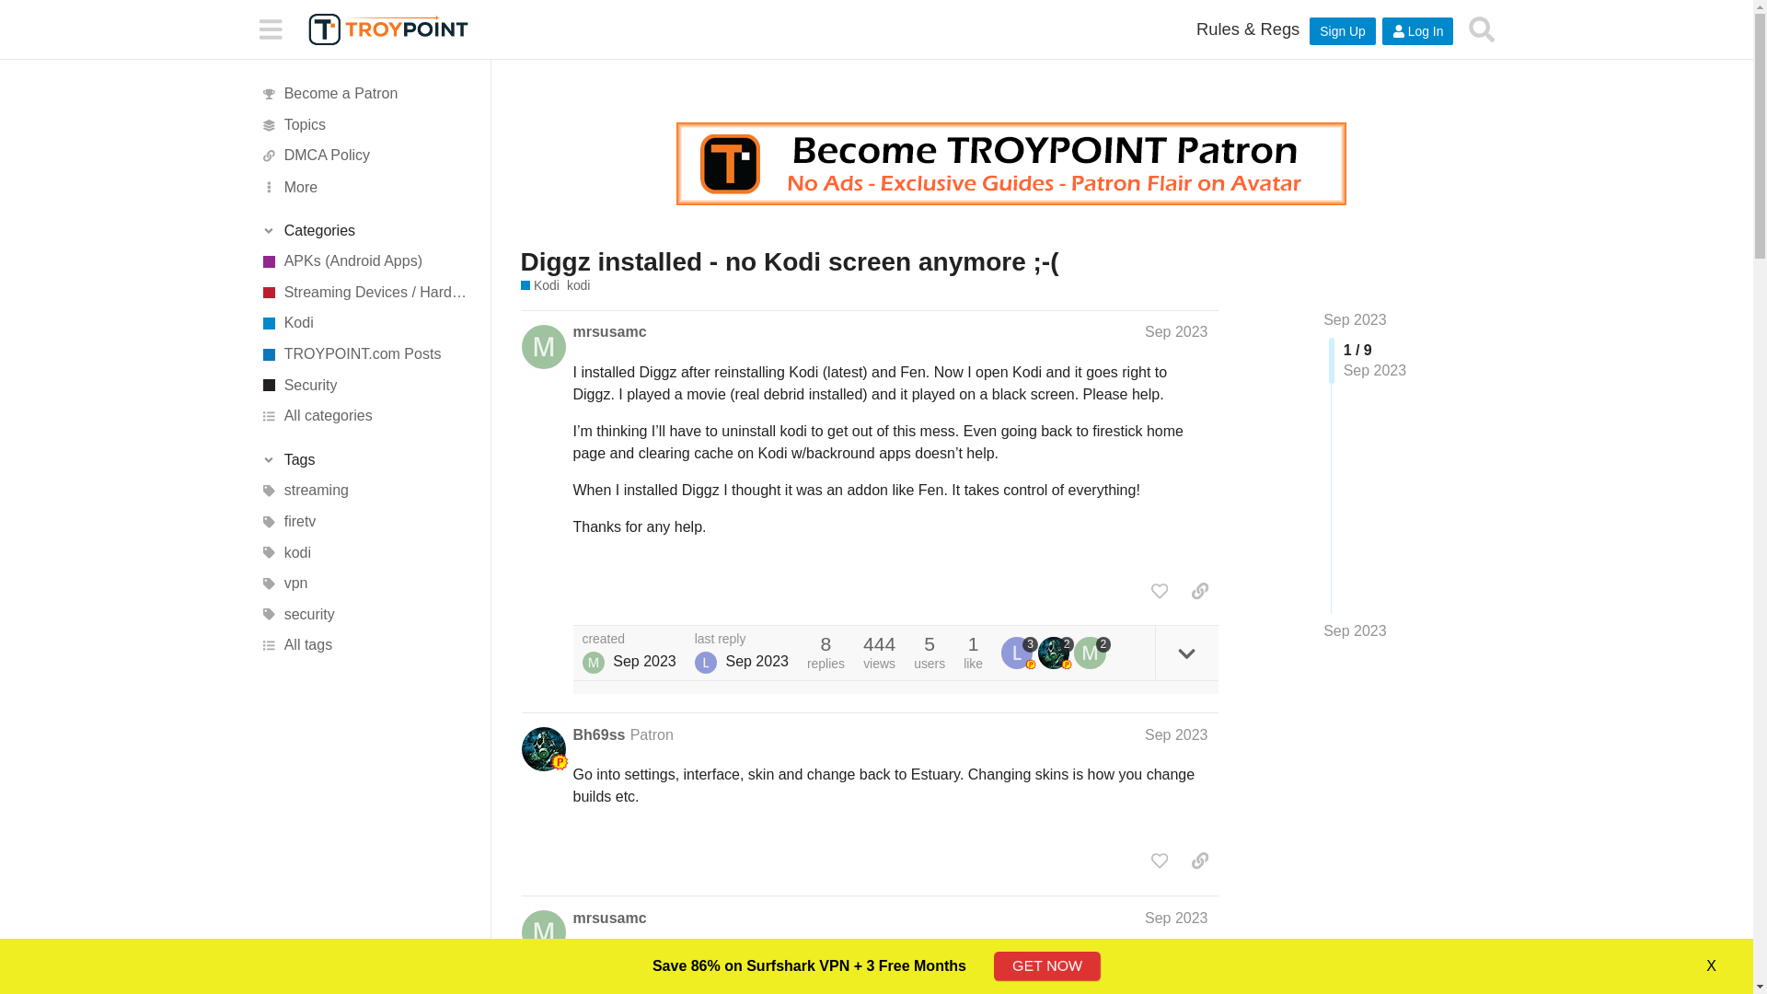 The width and height of the screenshot is (1767, 994). I want to click on vpn, so click(365, 584).